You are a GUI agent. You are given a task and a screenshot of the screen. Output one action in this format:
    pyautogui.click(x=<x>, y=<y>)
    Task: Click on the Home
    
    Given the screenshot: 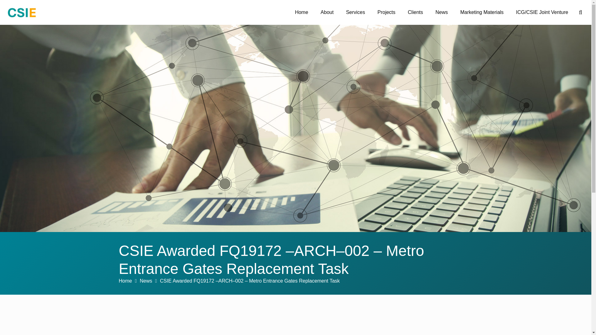 What is the action you would take?
    pyautogui.click(x=301, y=12)
    